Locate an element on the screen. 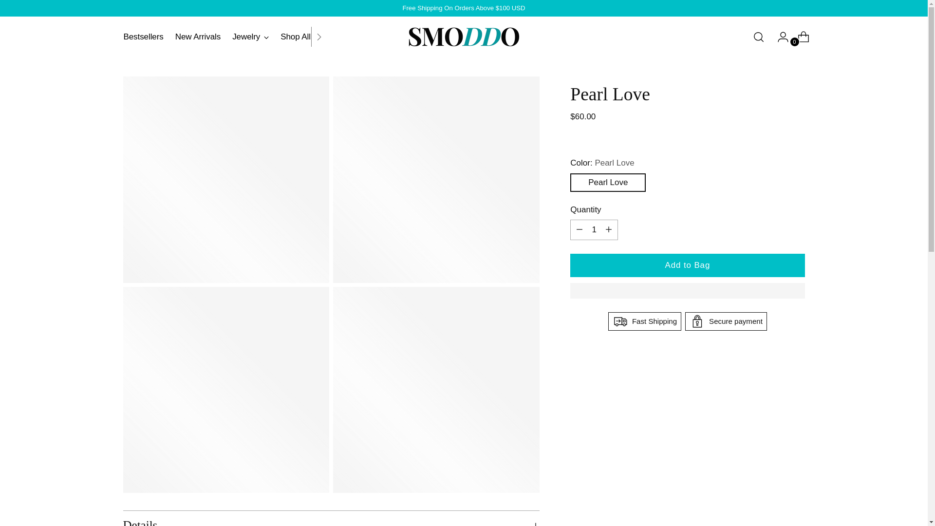 The width and height of the screenshot is (935, 526). Jewelry is located at coordinates (245, 37).